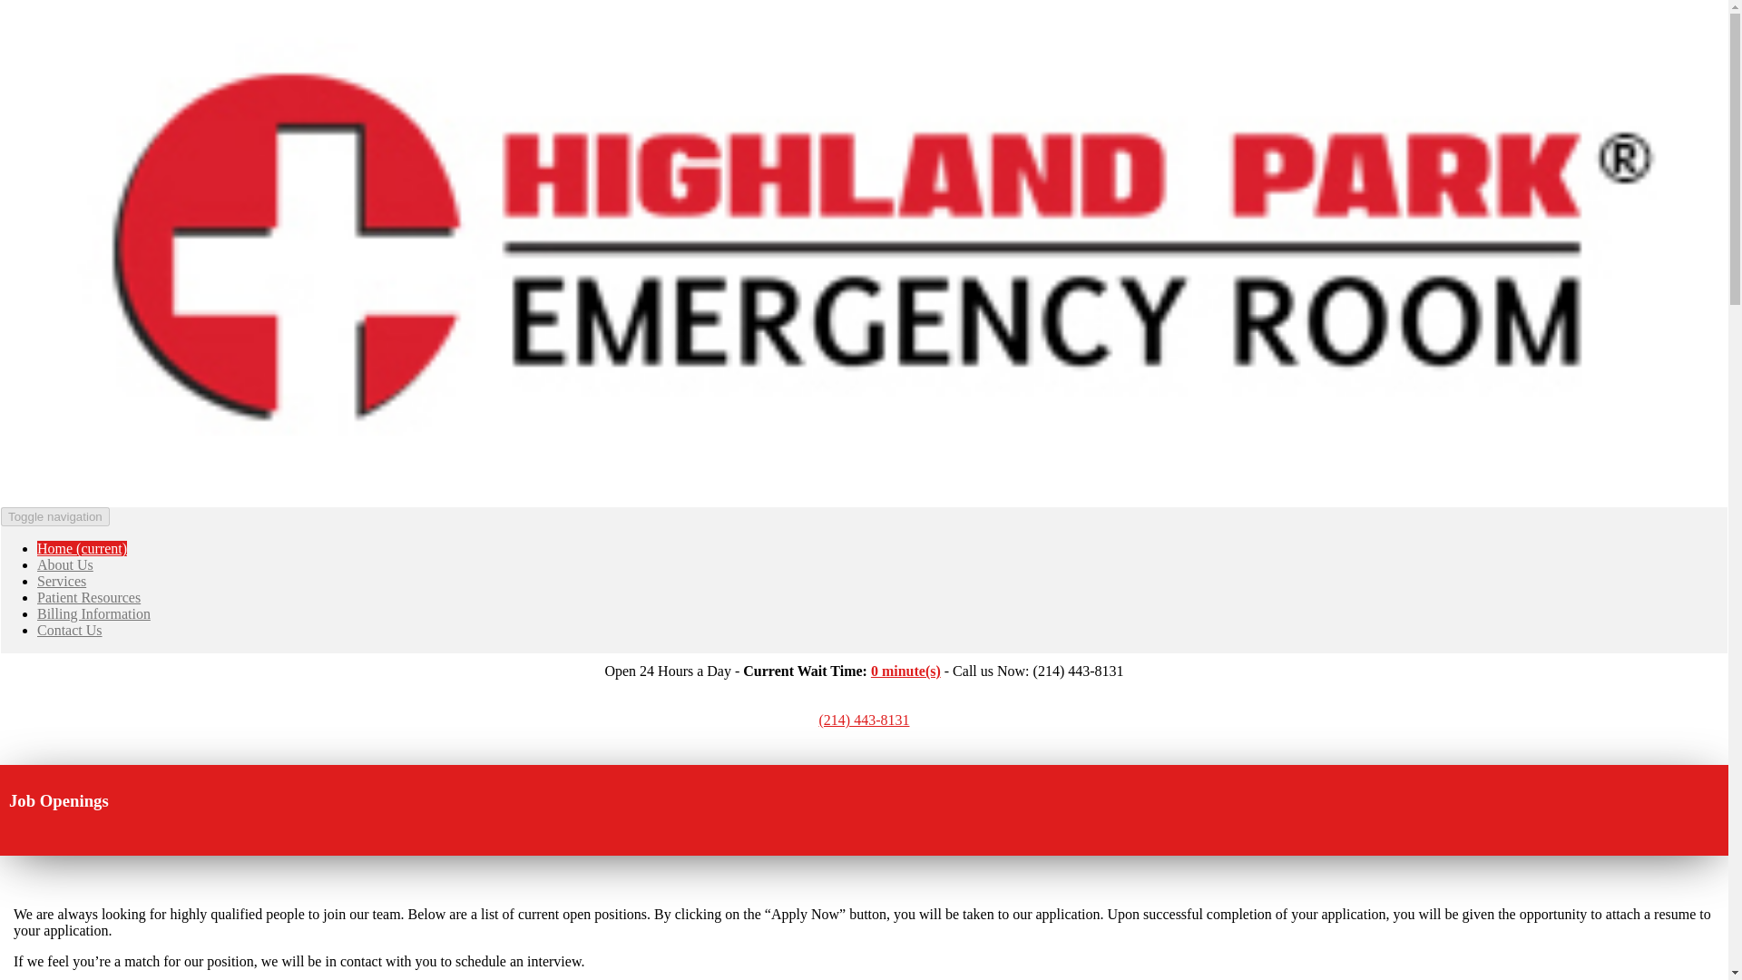 The width and height of the screenshot is (1742, 980). What do you see at coordinates (89, 597) in the screenshot?
I see `Patient Resources` at bounding box center [89, 597].